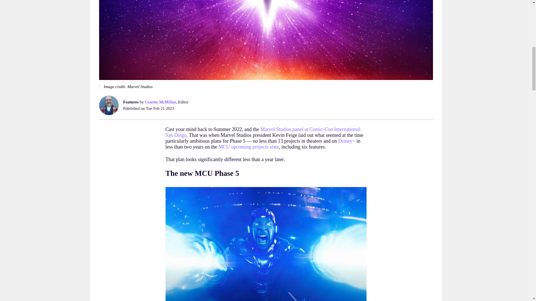  What do you see at coordinates (160, 102) in the screenshot?
I see `Graeme McMillan` at bounding box center [160, 102].